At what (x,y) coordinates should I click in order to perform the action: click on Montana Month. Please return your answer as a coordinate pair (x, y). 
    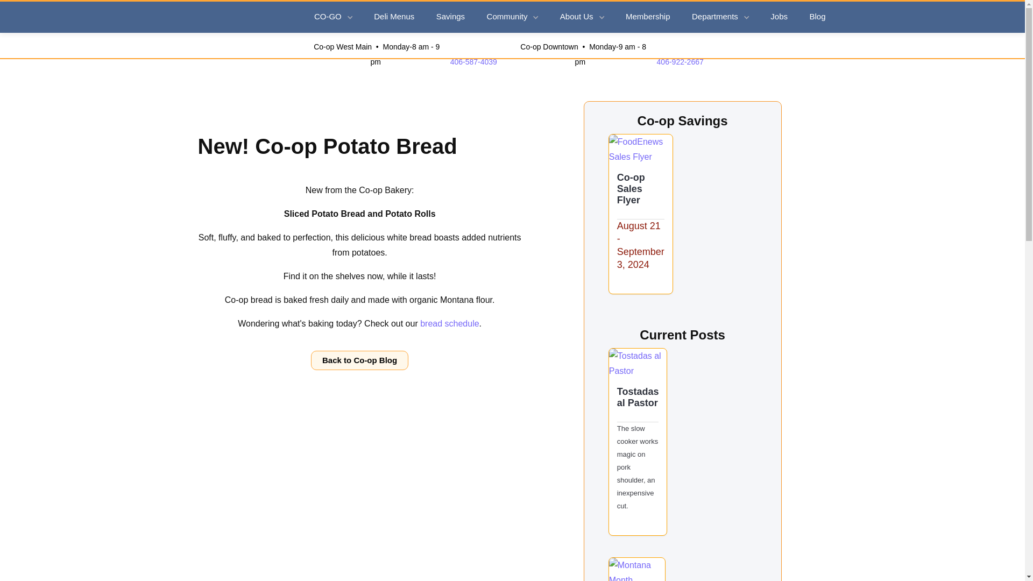
    Looking at the image, I should click on (636, 569).